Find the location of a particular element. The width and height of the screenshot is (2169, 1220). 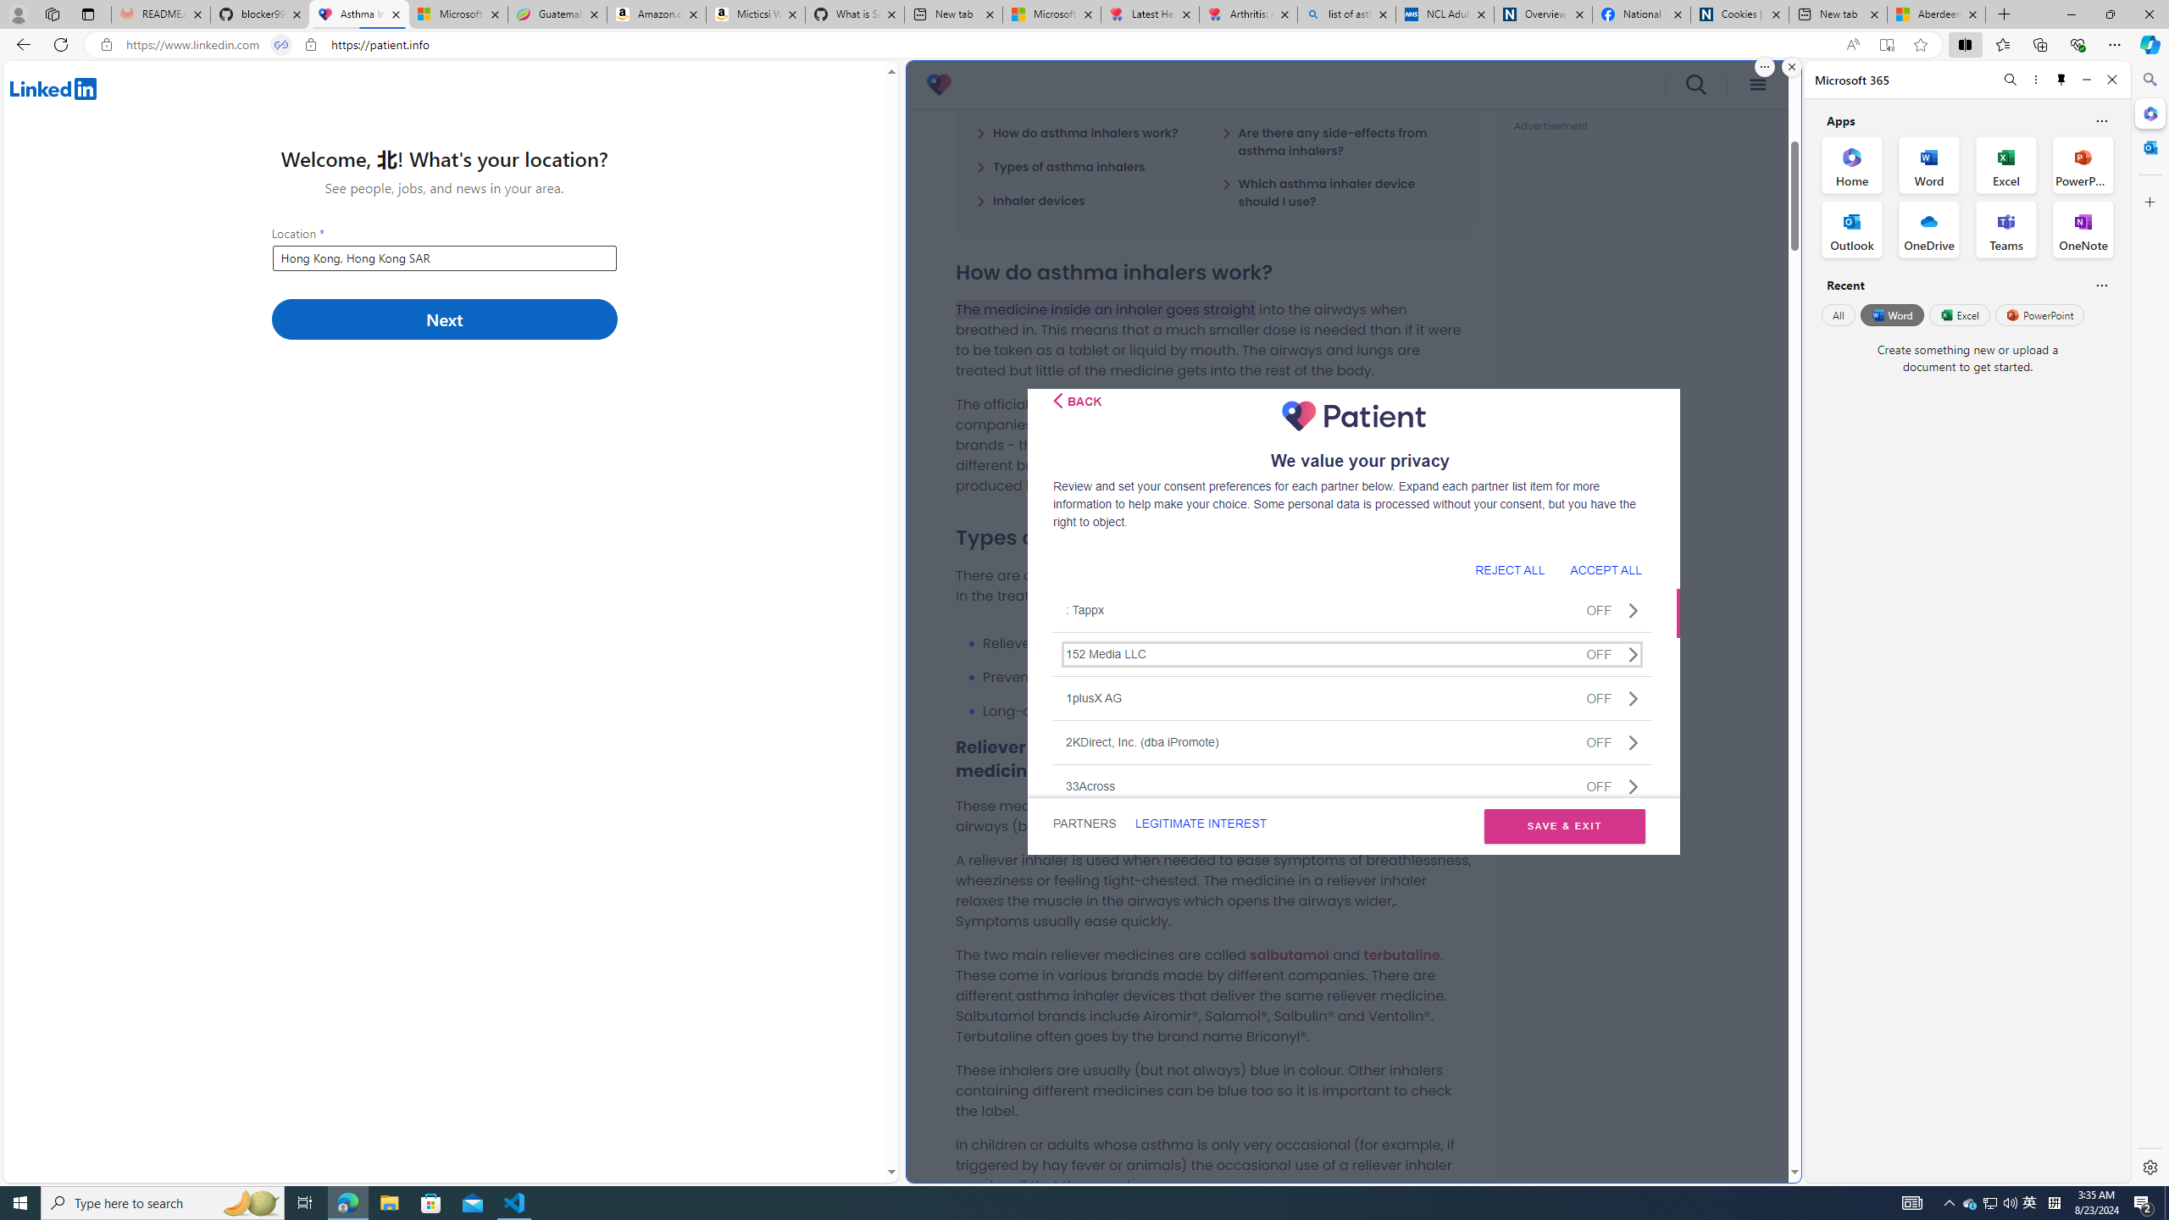

PowerPoint Office App is located at coordinates (2083, 164).